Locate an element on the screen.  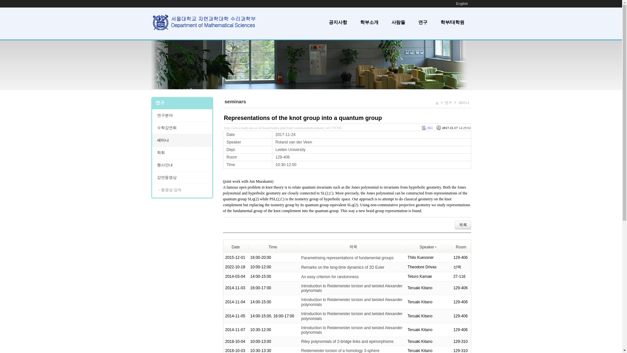
Date is located at coordinates (235, 247).